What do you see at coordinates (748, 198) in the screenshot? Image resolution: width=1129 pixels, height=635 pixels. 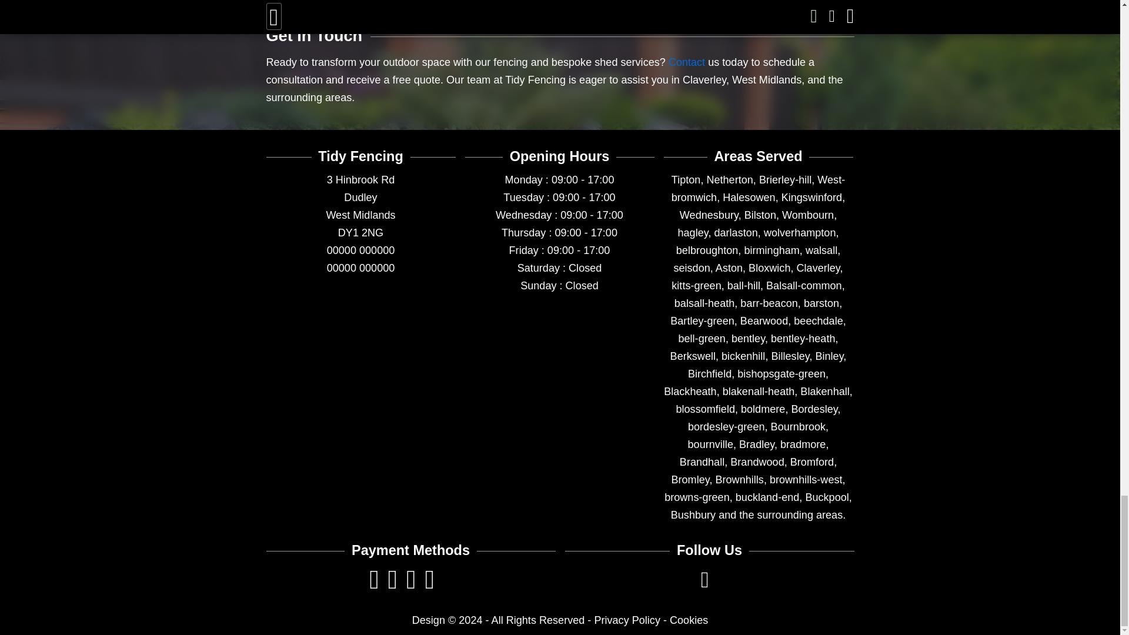 I see `Halesowen` at bounding box center [748, 198].